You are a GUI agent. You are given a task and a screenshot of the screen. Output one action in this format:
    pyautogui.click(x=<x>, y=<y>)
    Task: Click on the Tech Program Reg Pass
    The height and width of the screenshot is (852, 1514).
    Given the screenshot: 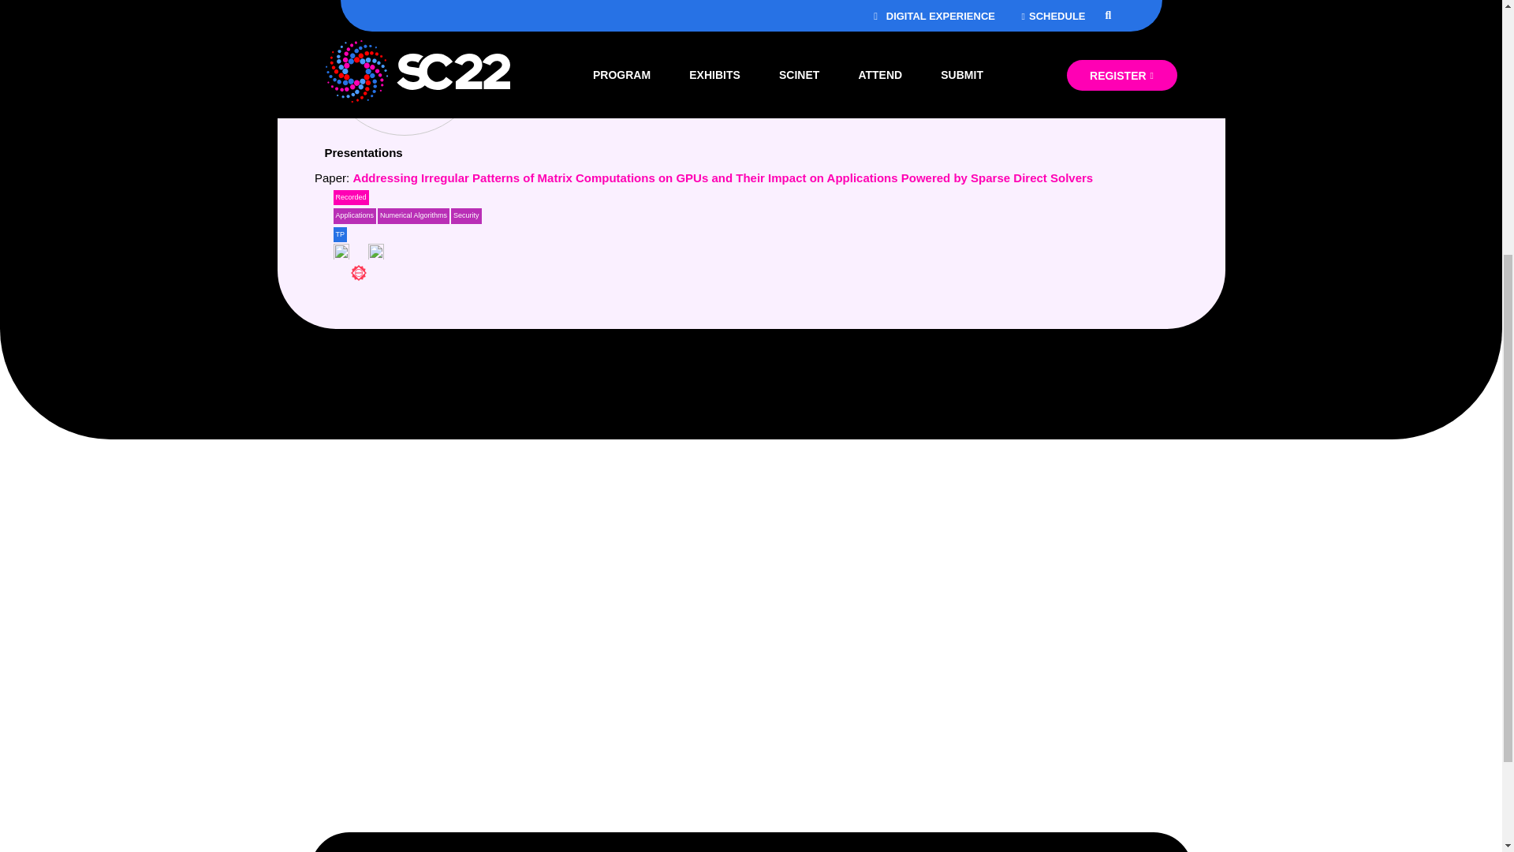 What is the action you would take?
    pyautogui.click(x=339, y=235)
    